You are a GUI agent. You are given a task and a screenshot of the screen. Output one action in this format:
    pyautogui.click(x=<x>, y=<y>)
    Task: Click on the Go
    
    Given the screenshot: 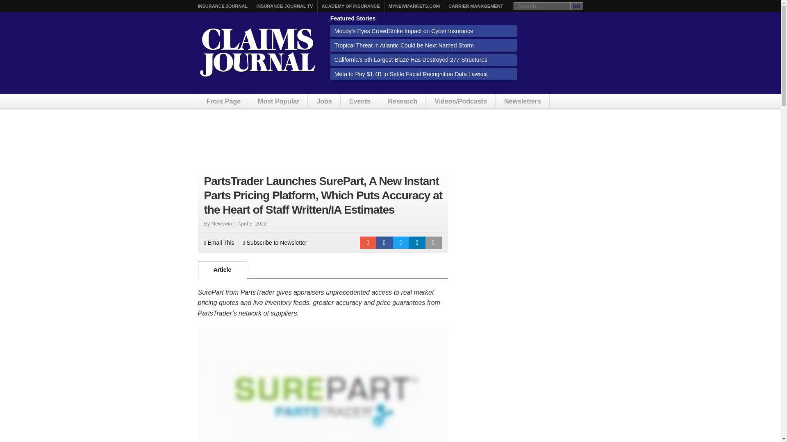 What is the action you would take?
    pyautogui.click(x=577, y=6)
    